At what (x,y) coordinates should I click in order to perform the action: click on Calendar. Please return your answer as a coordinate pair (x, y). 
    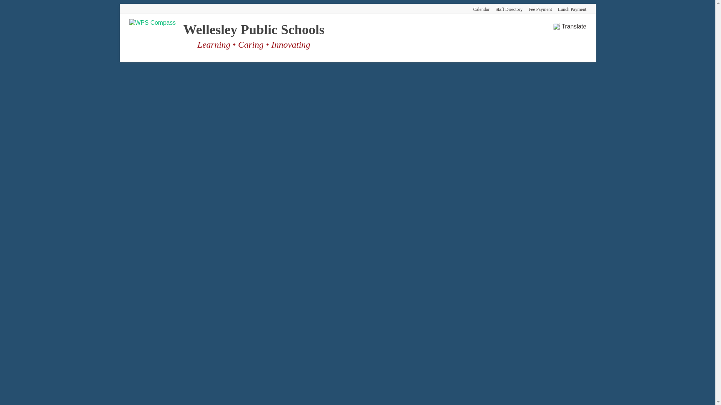
    Looking at the image, I should click on (478, 8).